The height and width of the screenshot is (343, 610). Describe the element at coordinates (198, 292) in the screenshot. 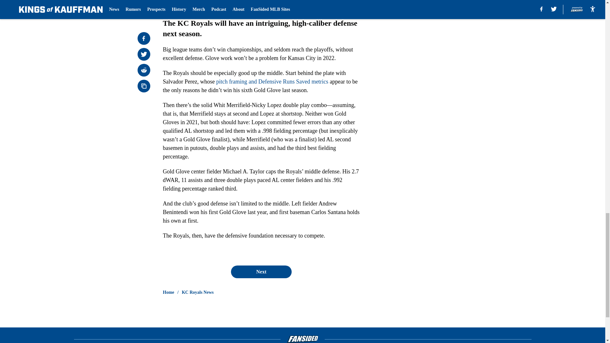

I see `KC Royals News` at that location.